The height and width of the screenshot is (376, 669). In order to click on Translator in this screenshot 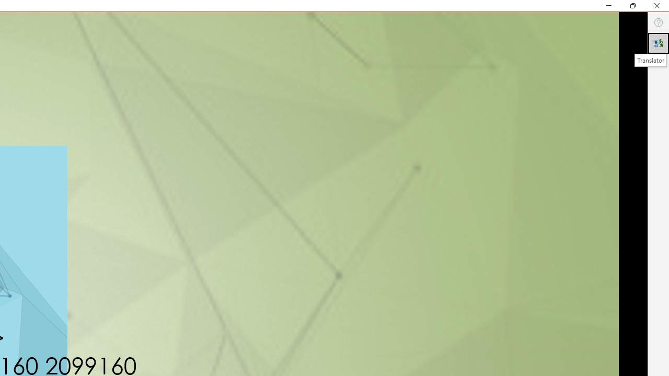, I will do `click(659, 43)`.